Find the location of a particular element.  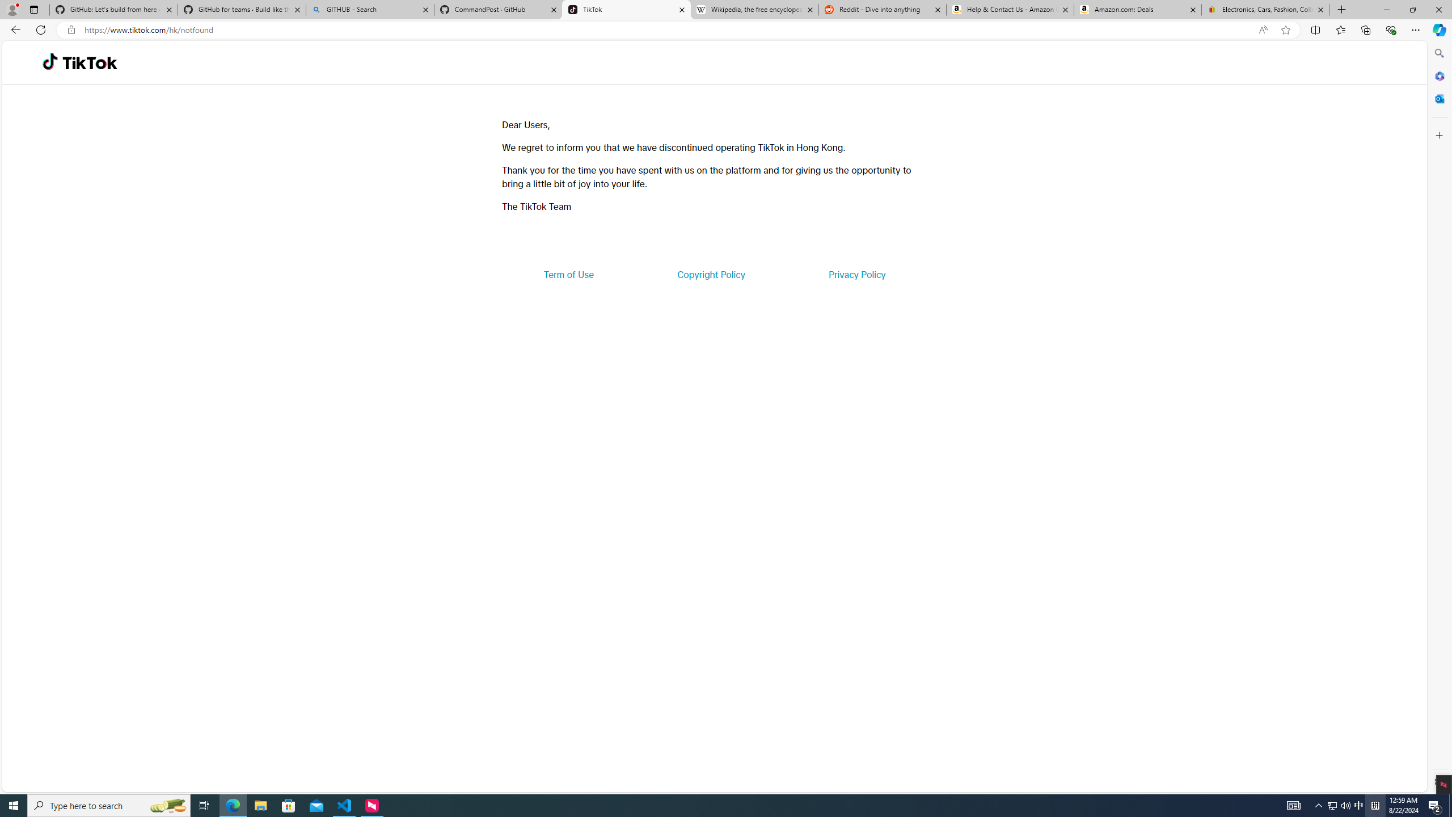

Term of Use is located at coordinates (568, 275).